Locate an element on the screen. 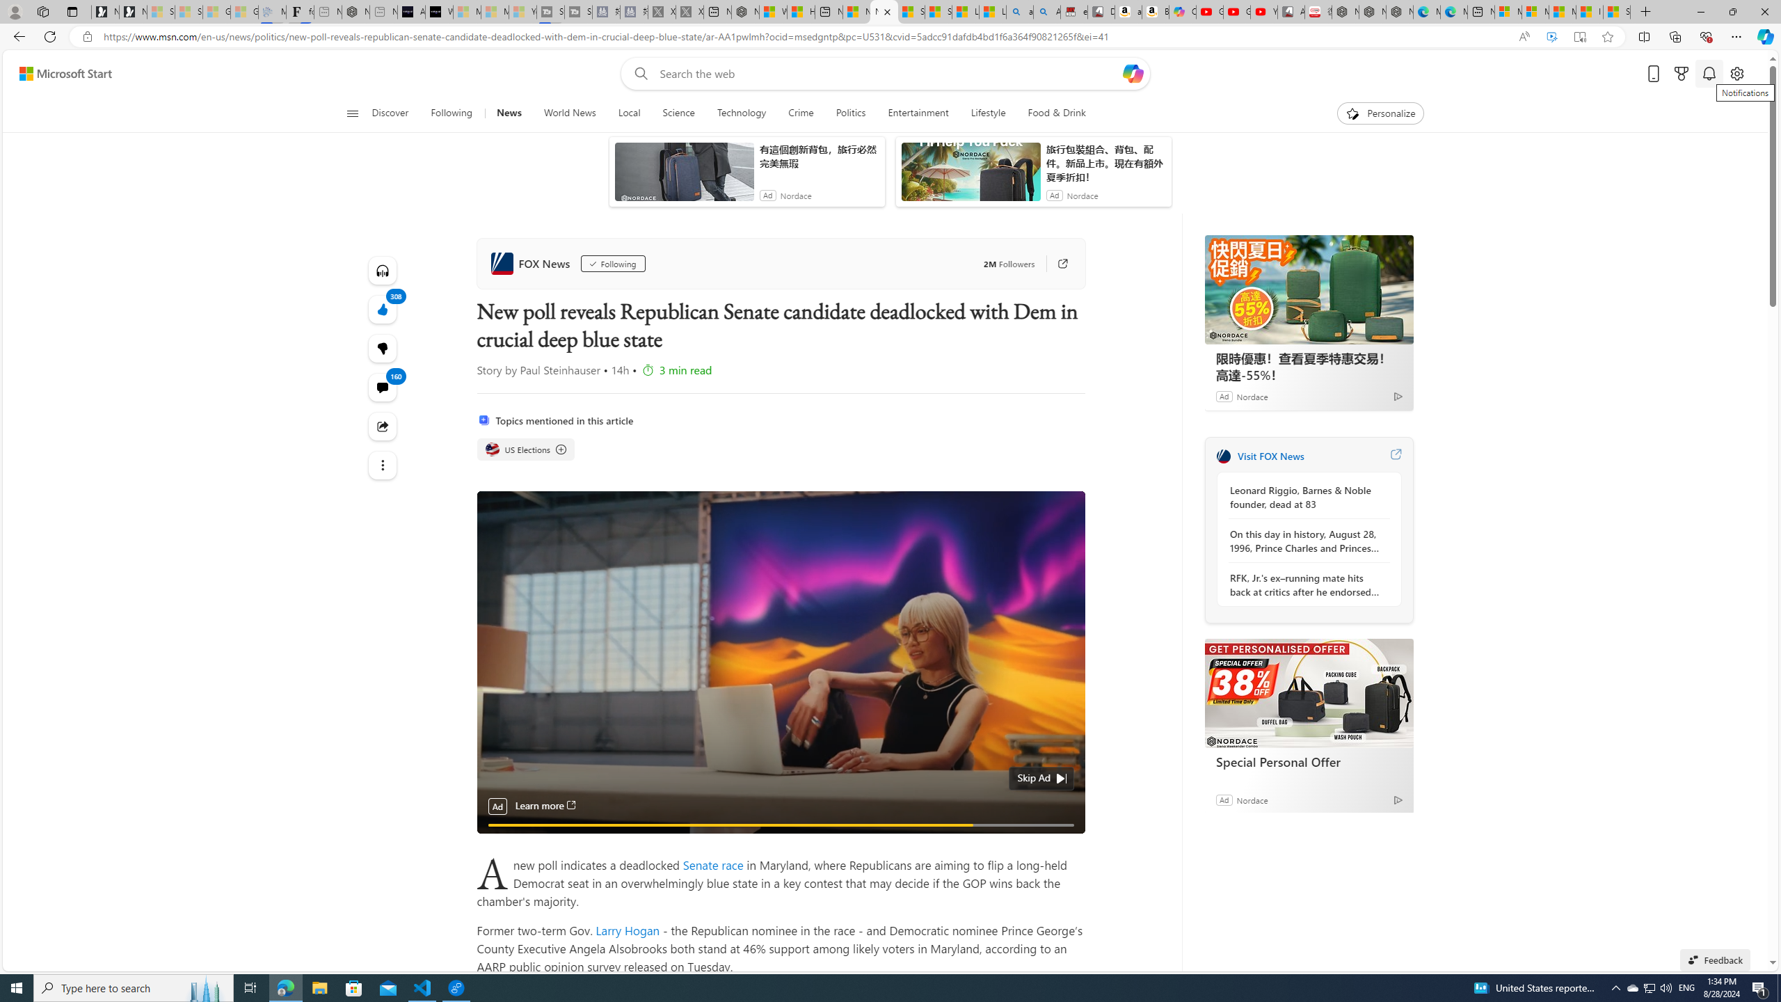 Image resolution: width=1781 pixels, height=1002 pixels. Web search is located at coordinates (637, 74).